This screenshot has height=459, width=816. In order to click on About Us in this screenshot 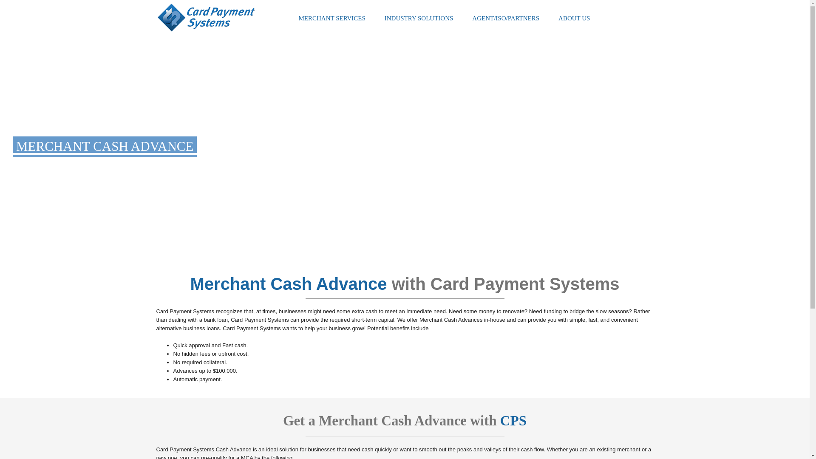, I will do `click(70, 418)`.